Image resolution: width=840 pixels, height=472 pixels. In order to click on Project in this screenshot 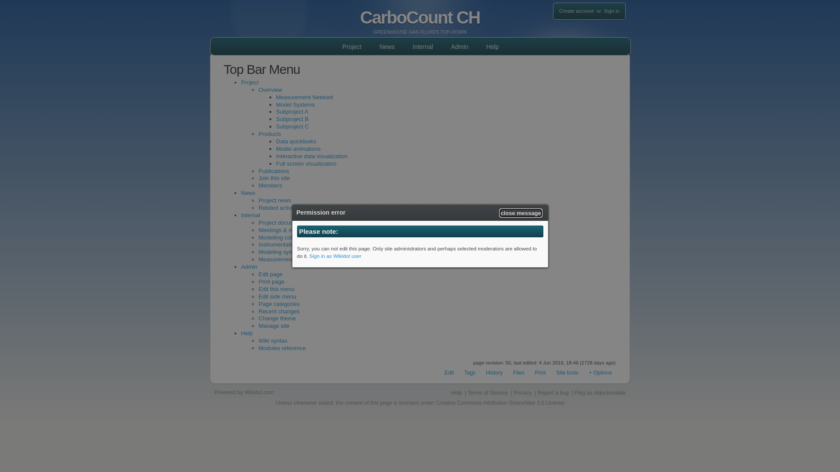, I will do `click(250, 82)`.